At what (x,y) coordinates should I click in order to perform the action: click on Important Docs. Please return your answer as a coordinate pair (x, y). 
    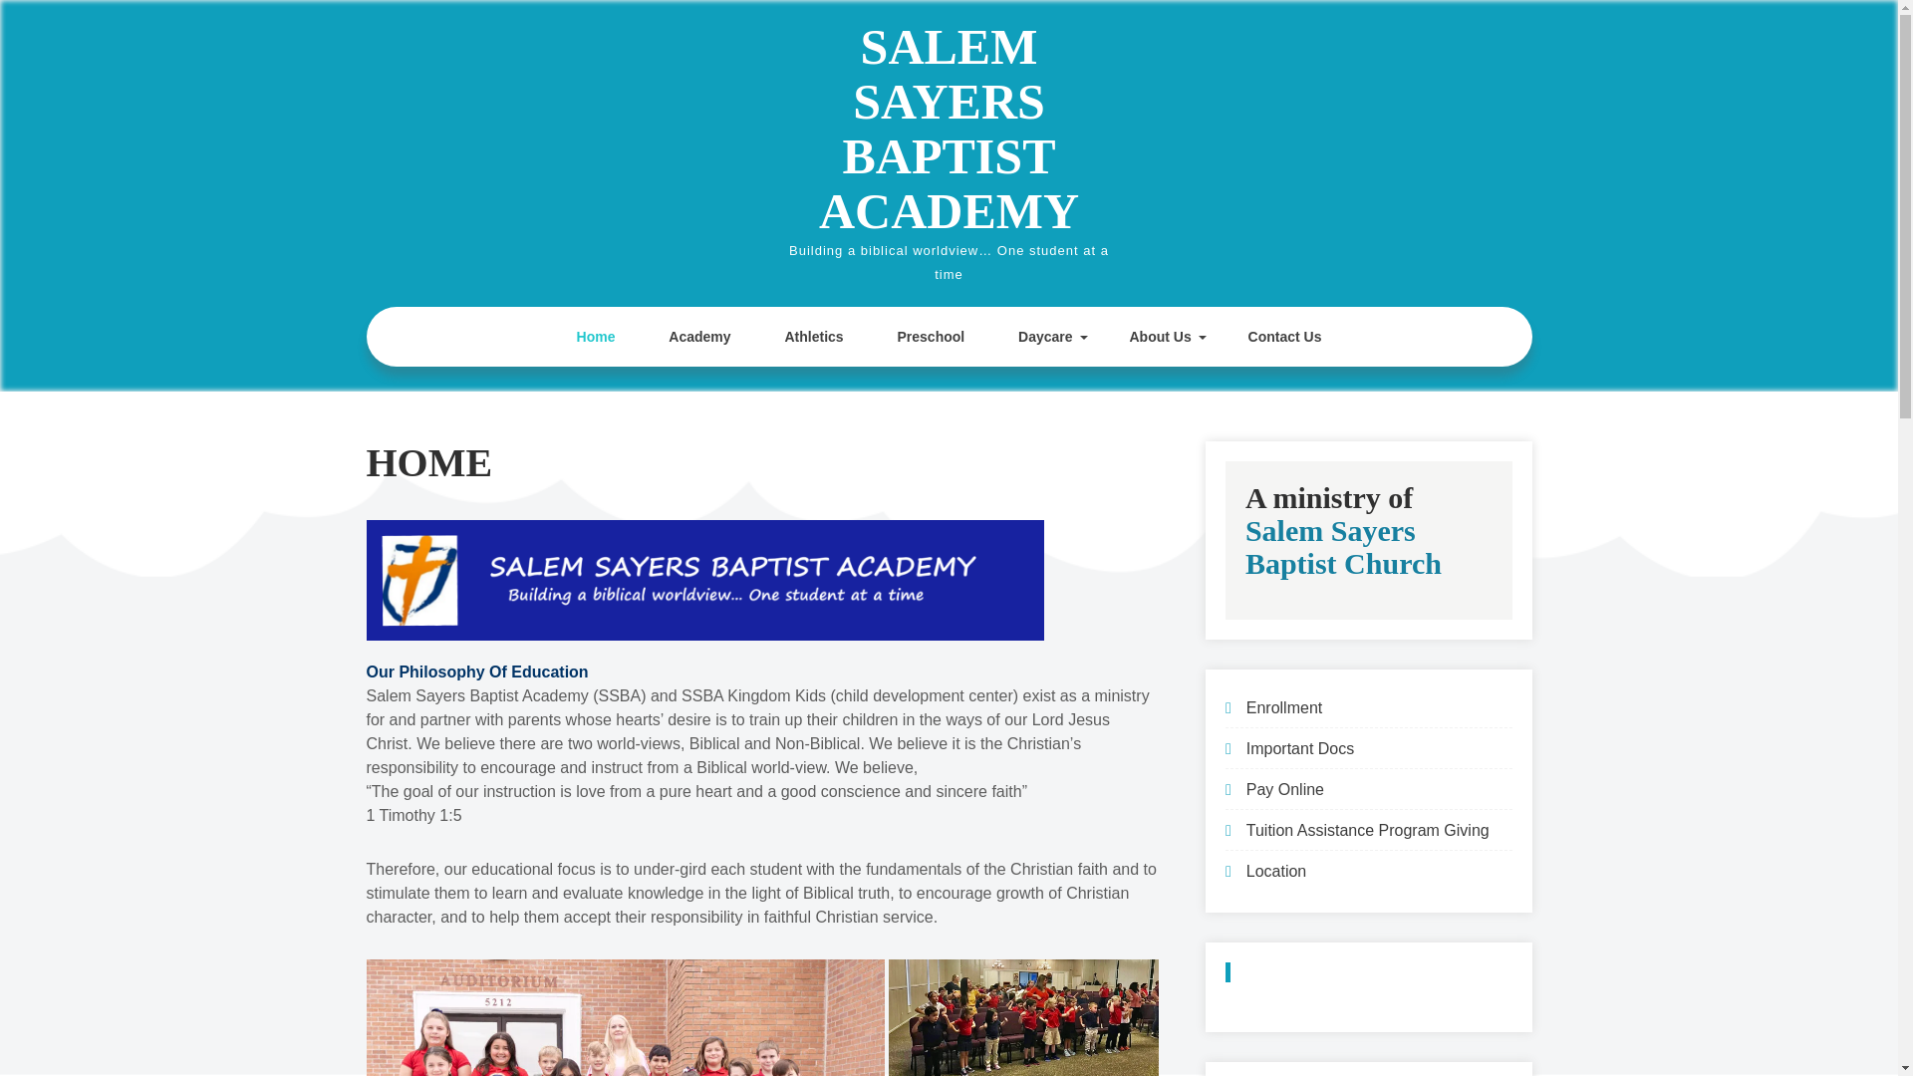
    Looking at the image, I should click on (1300, 749).